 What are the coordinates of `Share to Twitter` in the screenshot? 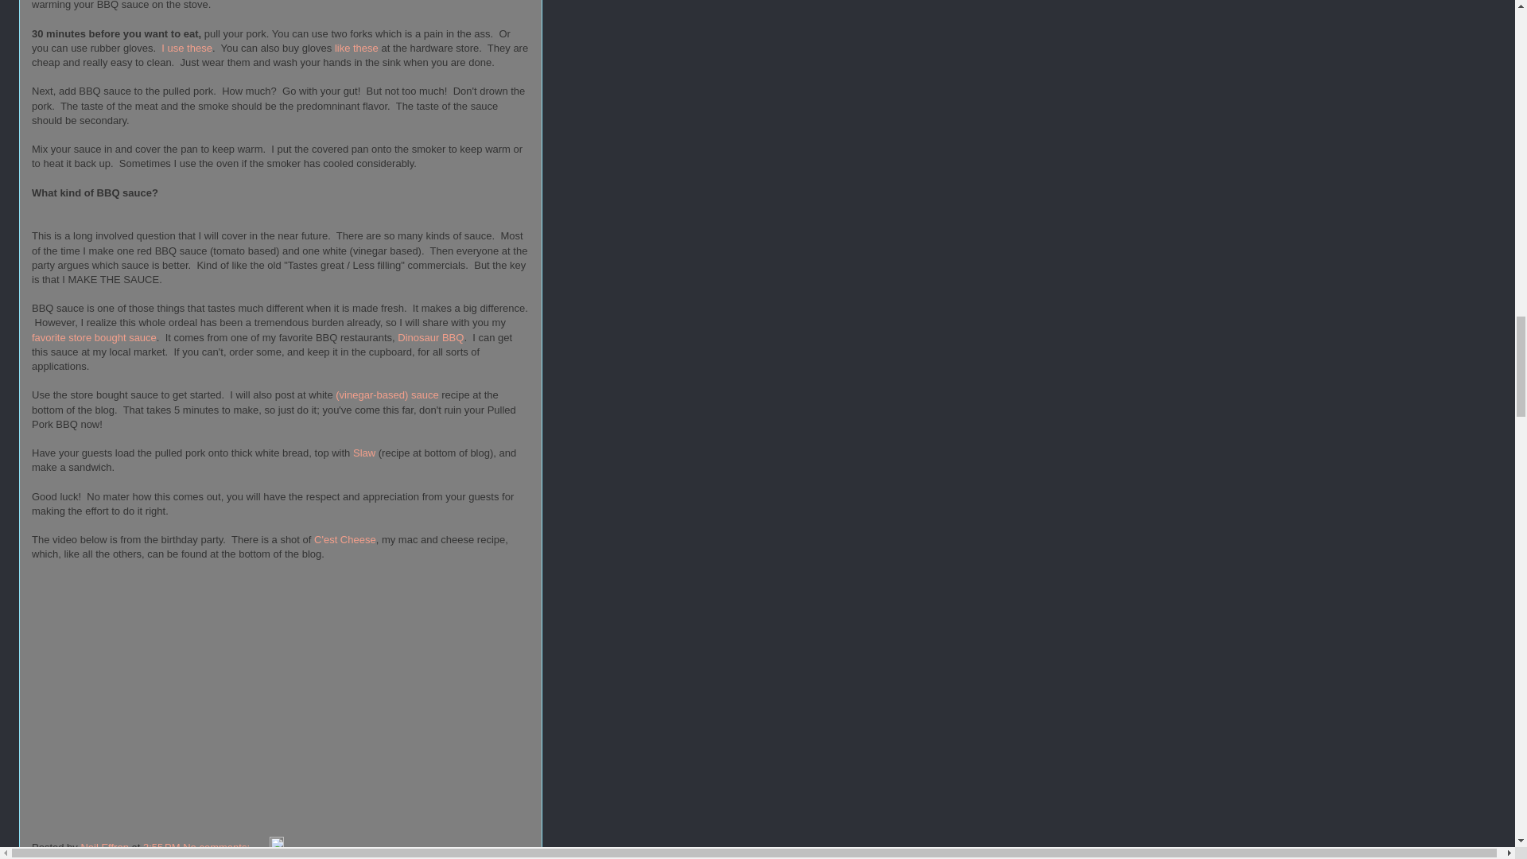 It's located at (159, 856).